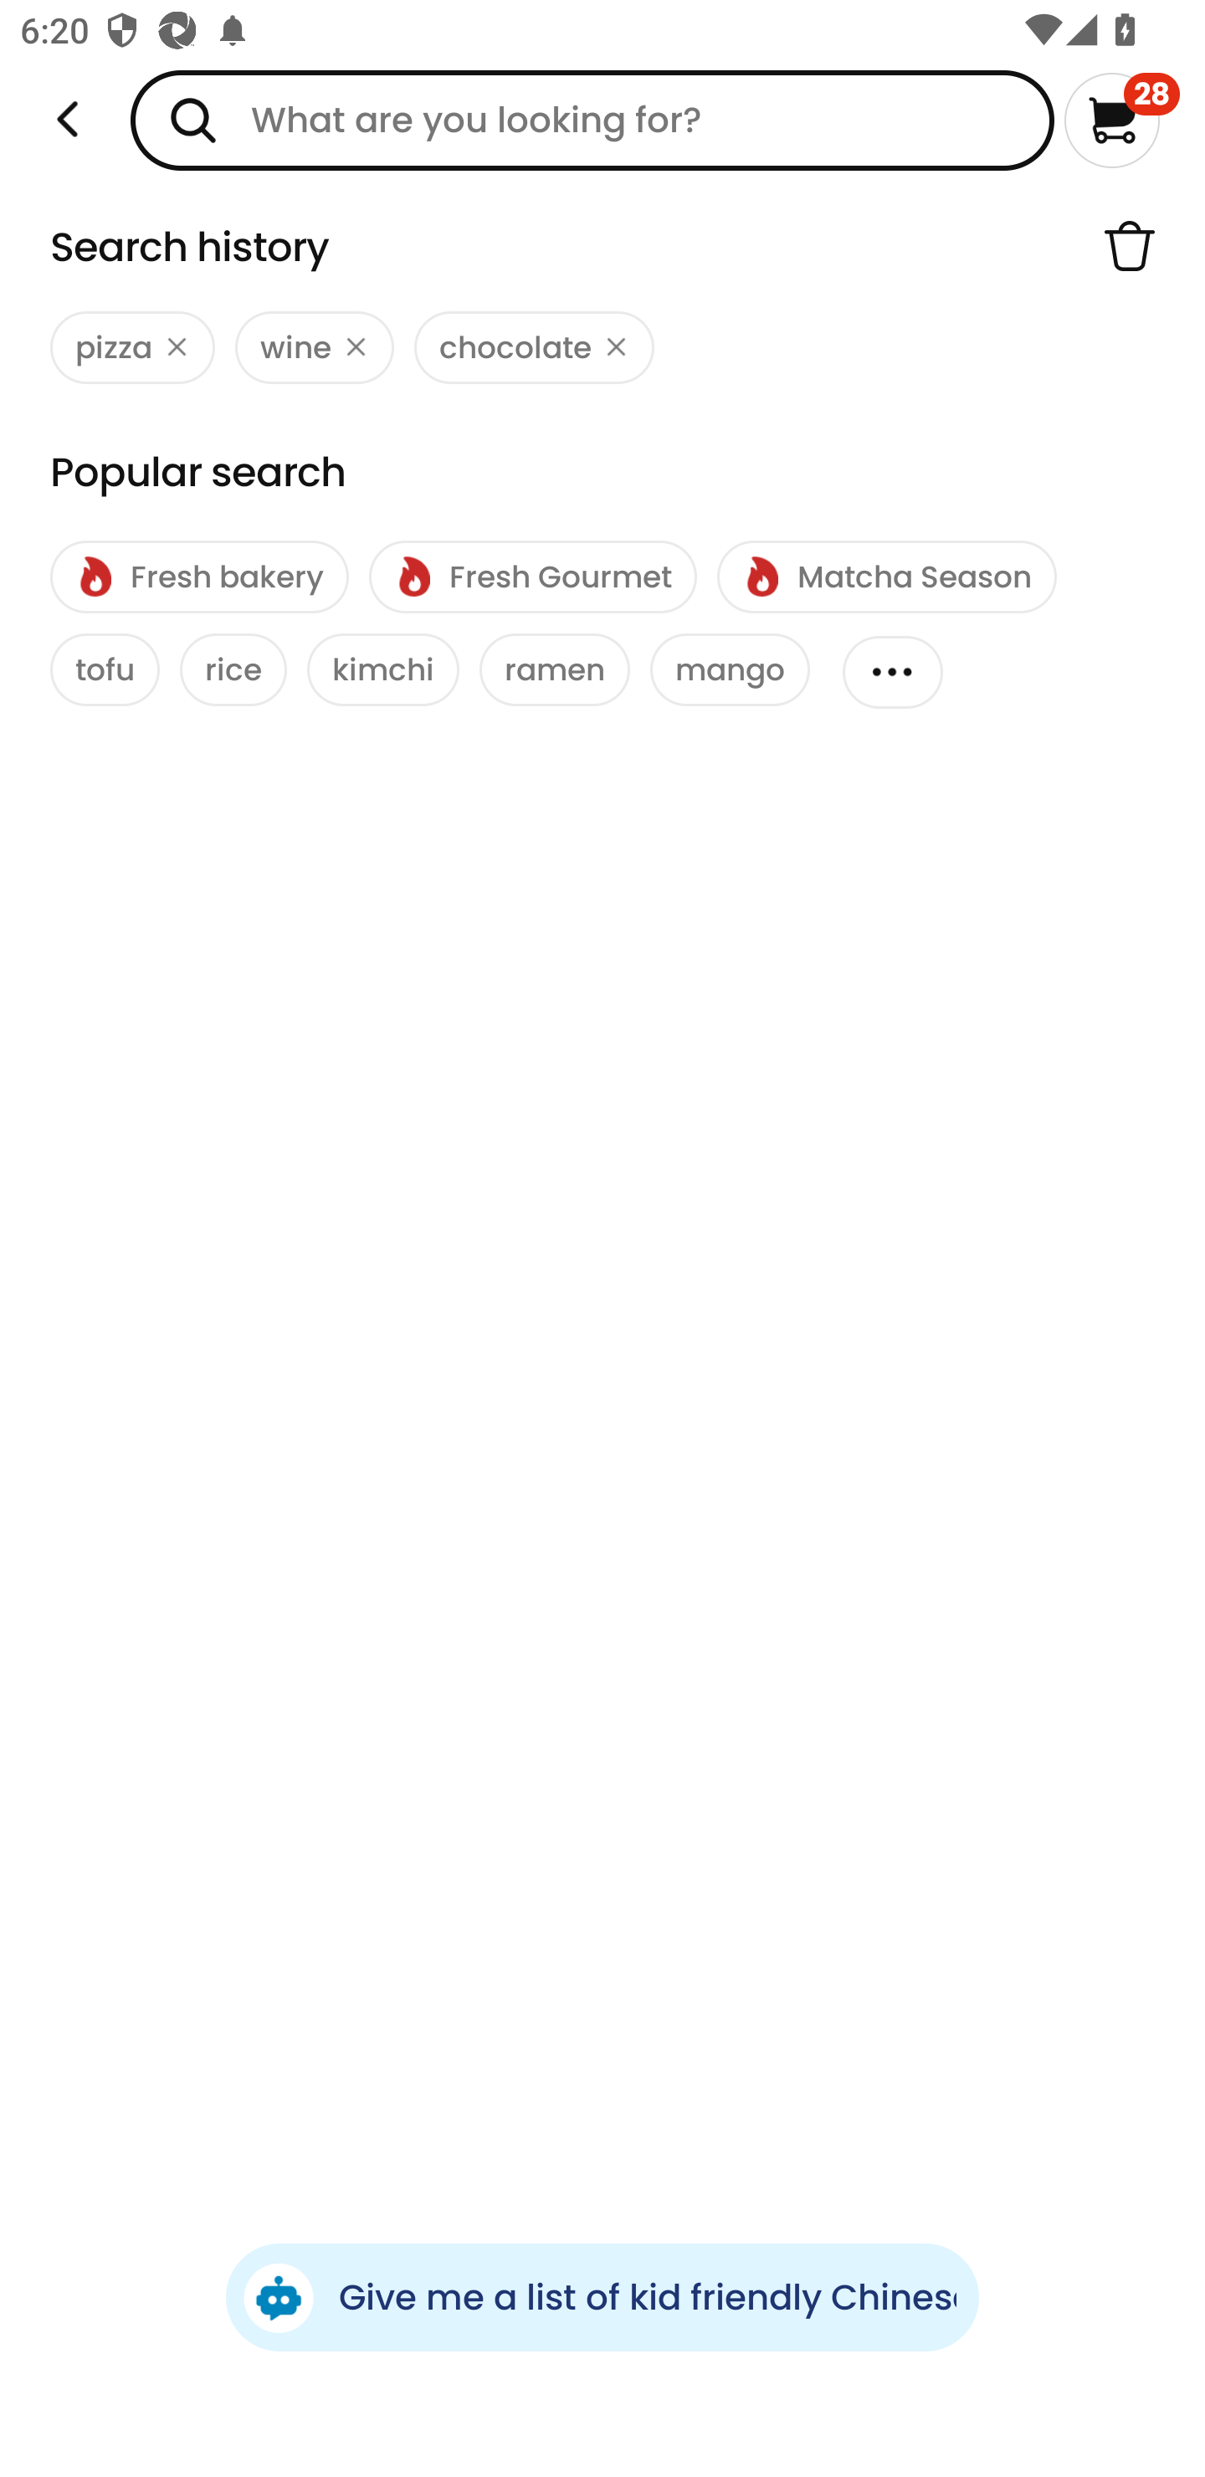  I want to click on wine, so click(314, 347).